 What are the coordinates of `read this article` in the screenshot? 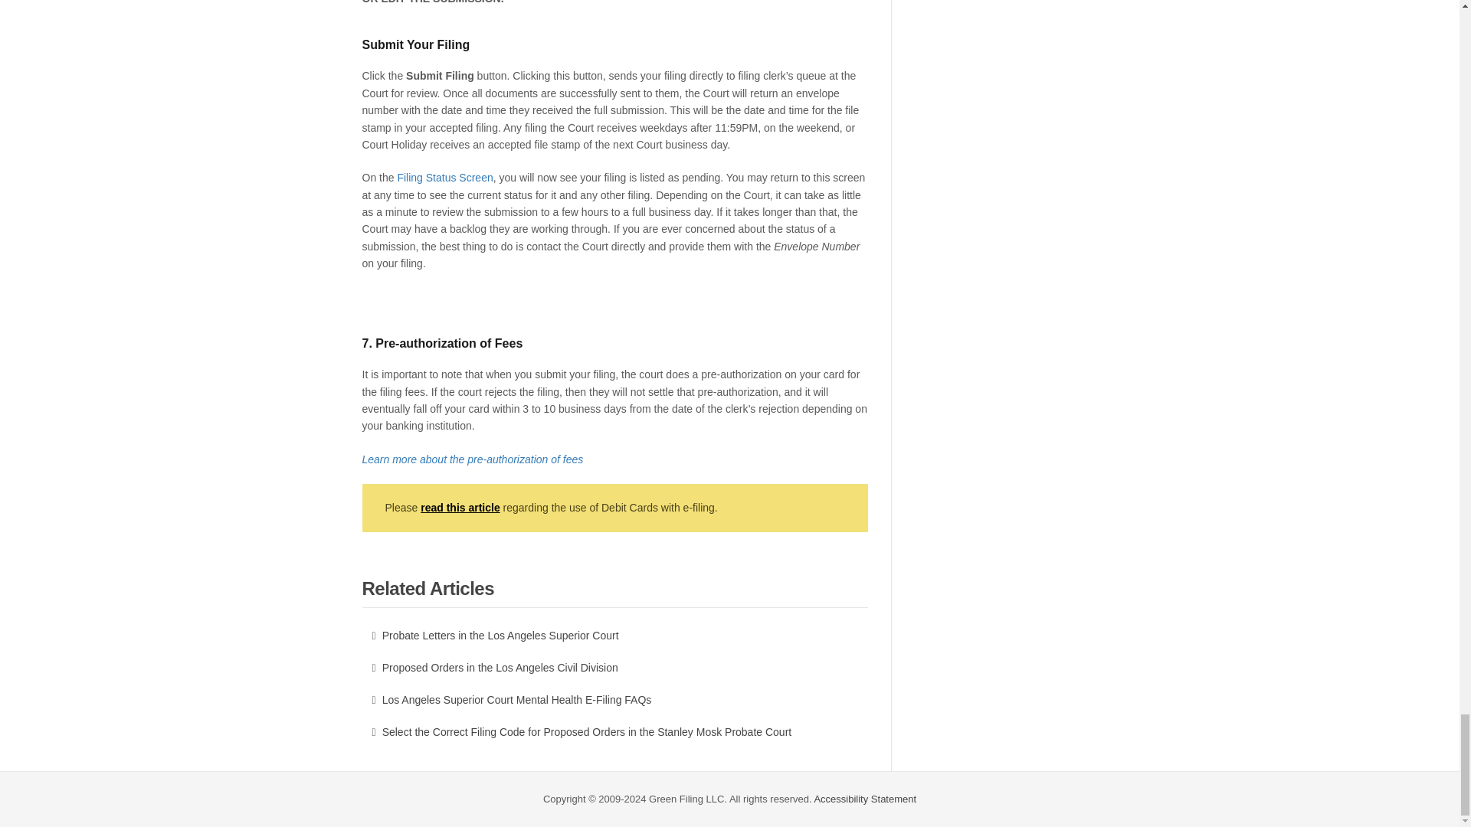 It's located at (460, 507).